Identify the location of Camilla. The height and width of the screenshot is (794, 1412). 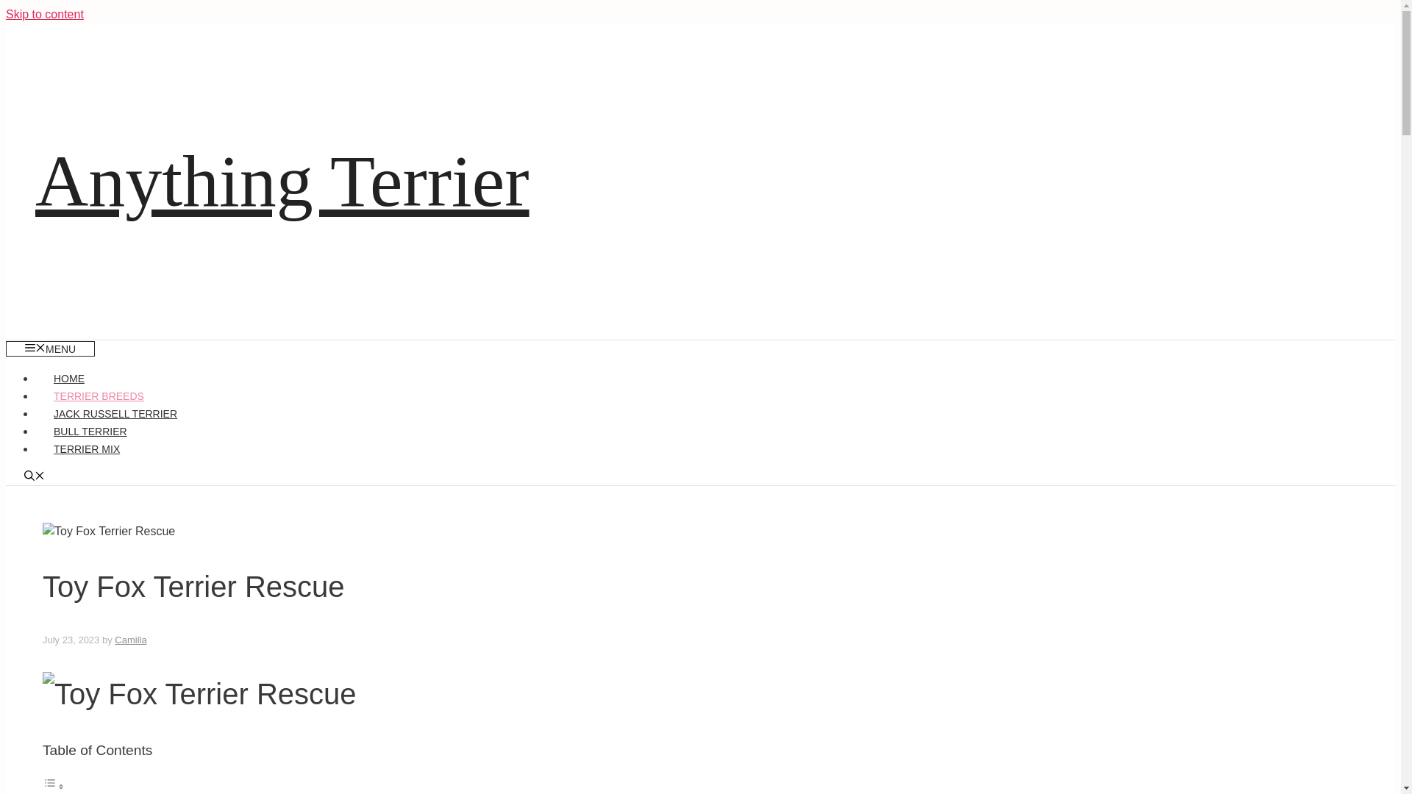
(130, 640).